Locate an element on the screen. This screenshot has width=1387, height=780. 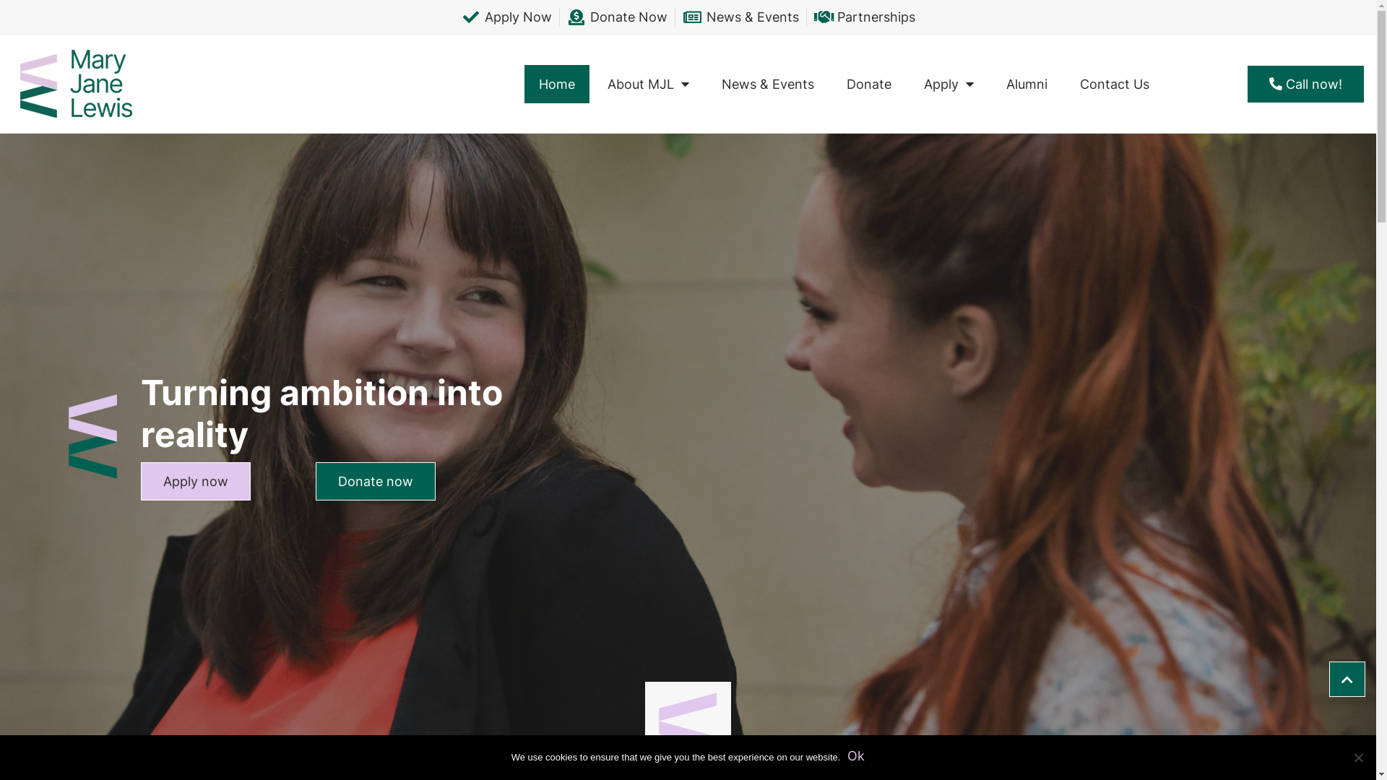
Contact Us is located at coordinates (1115, 84).